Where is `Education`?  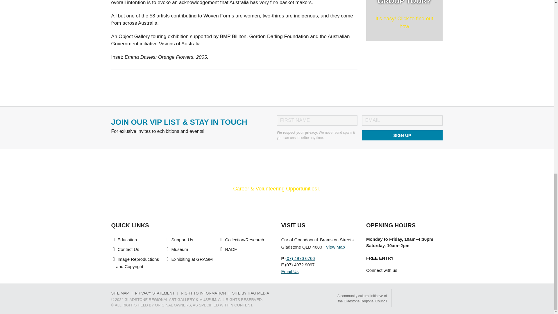
Education is located at coordinates (127, 240).